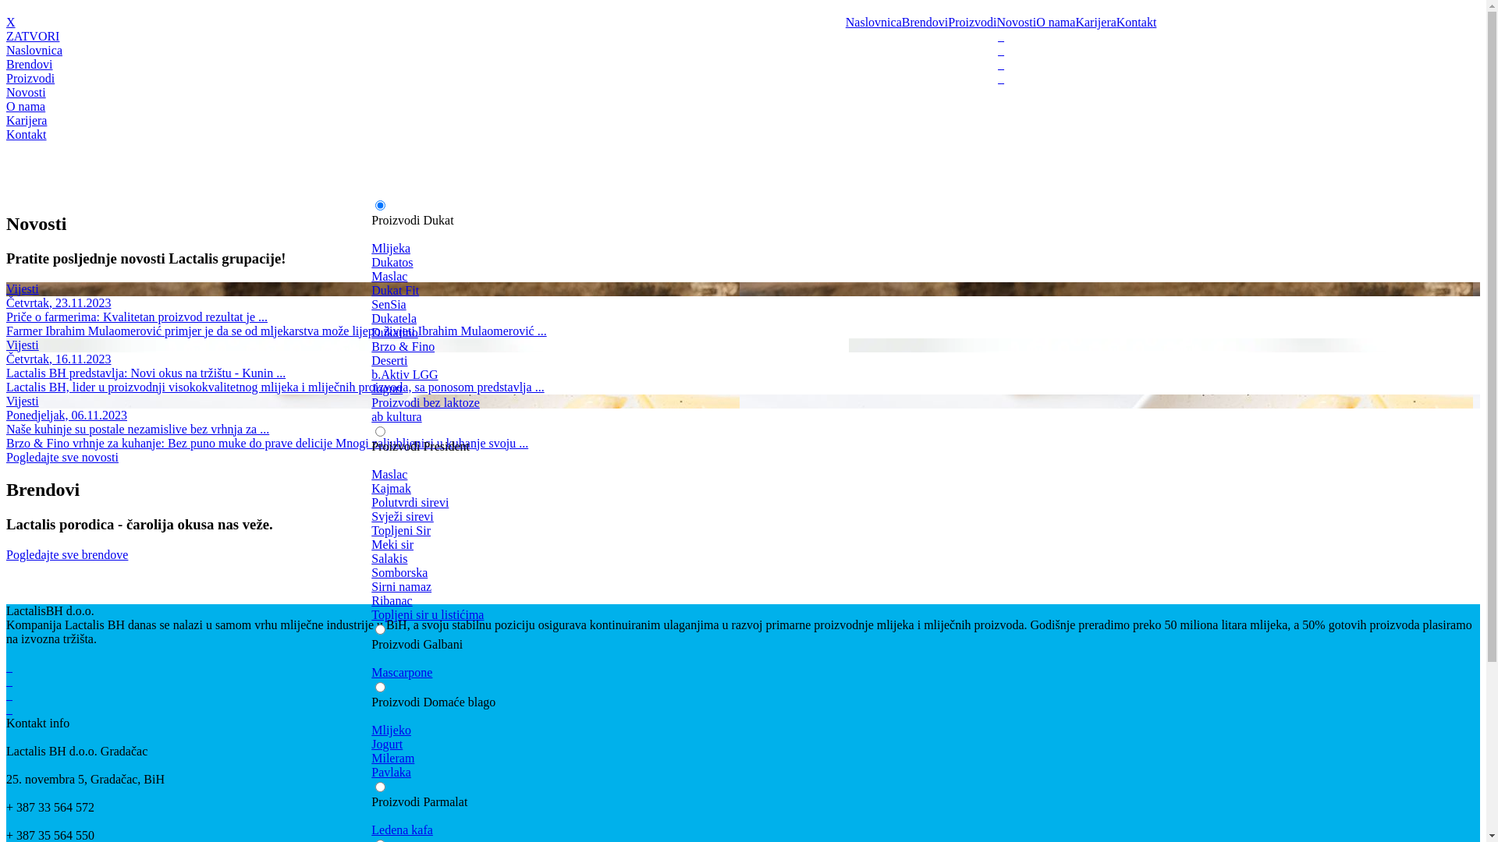 This screenshot has height=842, width=1498. What do you see at coordinates (722, 503) in the screenshot?
I see `Polutvrdi sirevi` at bounding box center [722, 503].